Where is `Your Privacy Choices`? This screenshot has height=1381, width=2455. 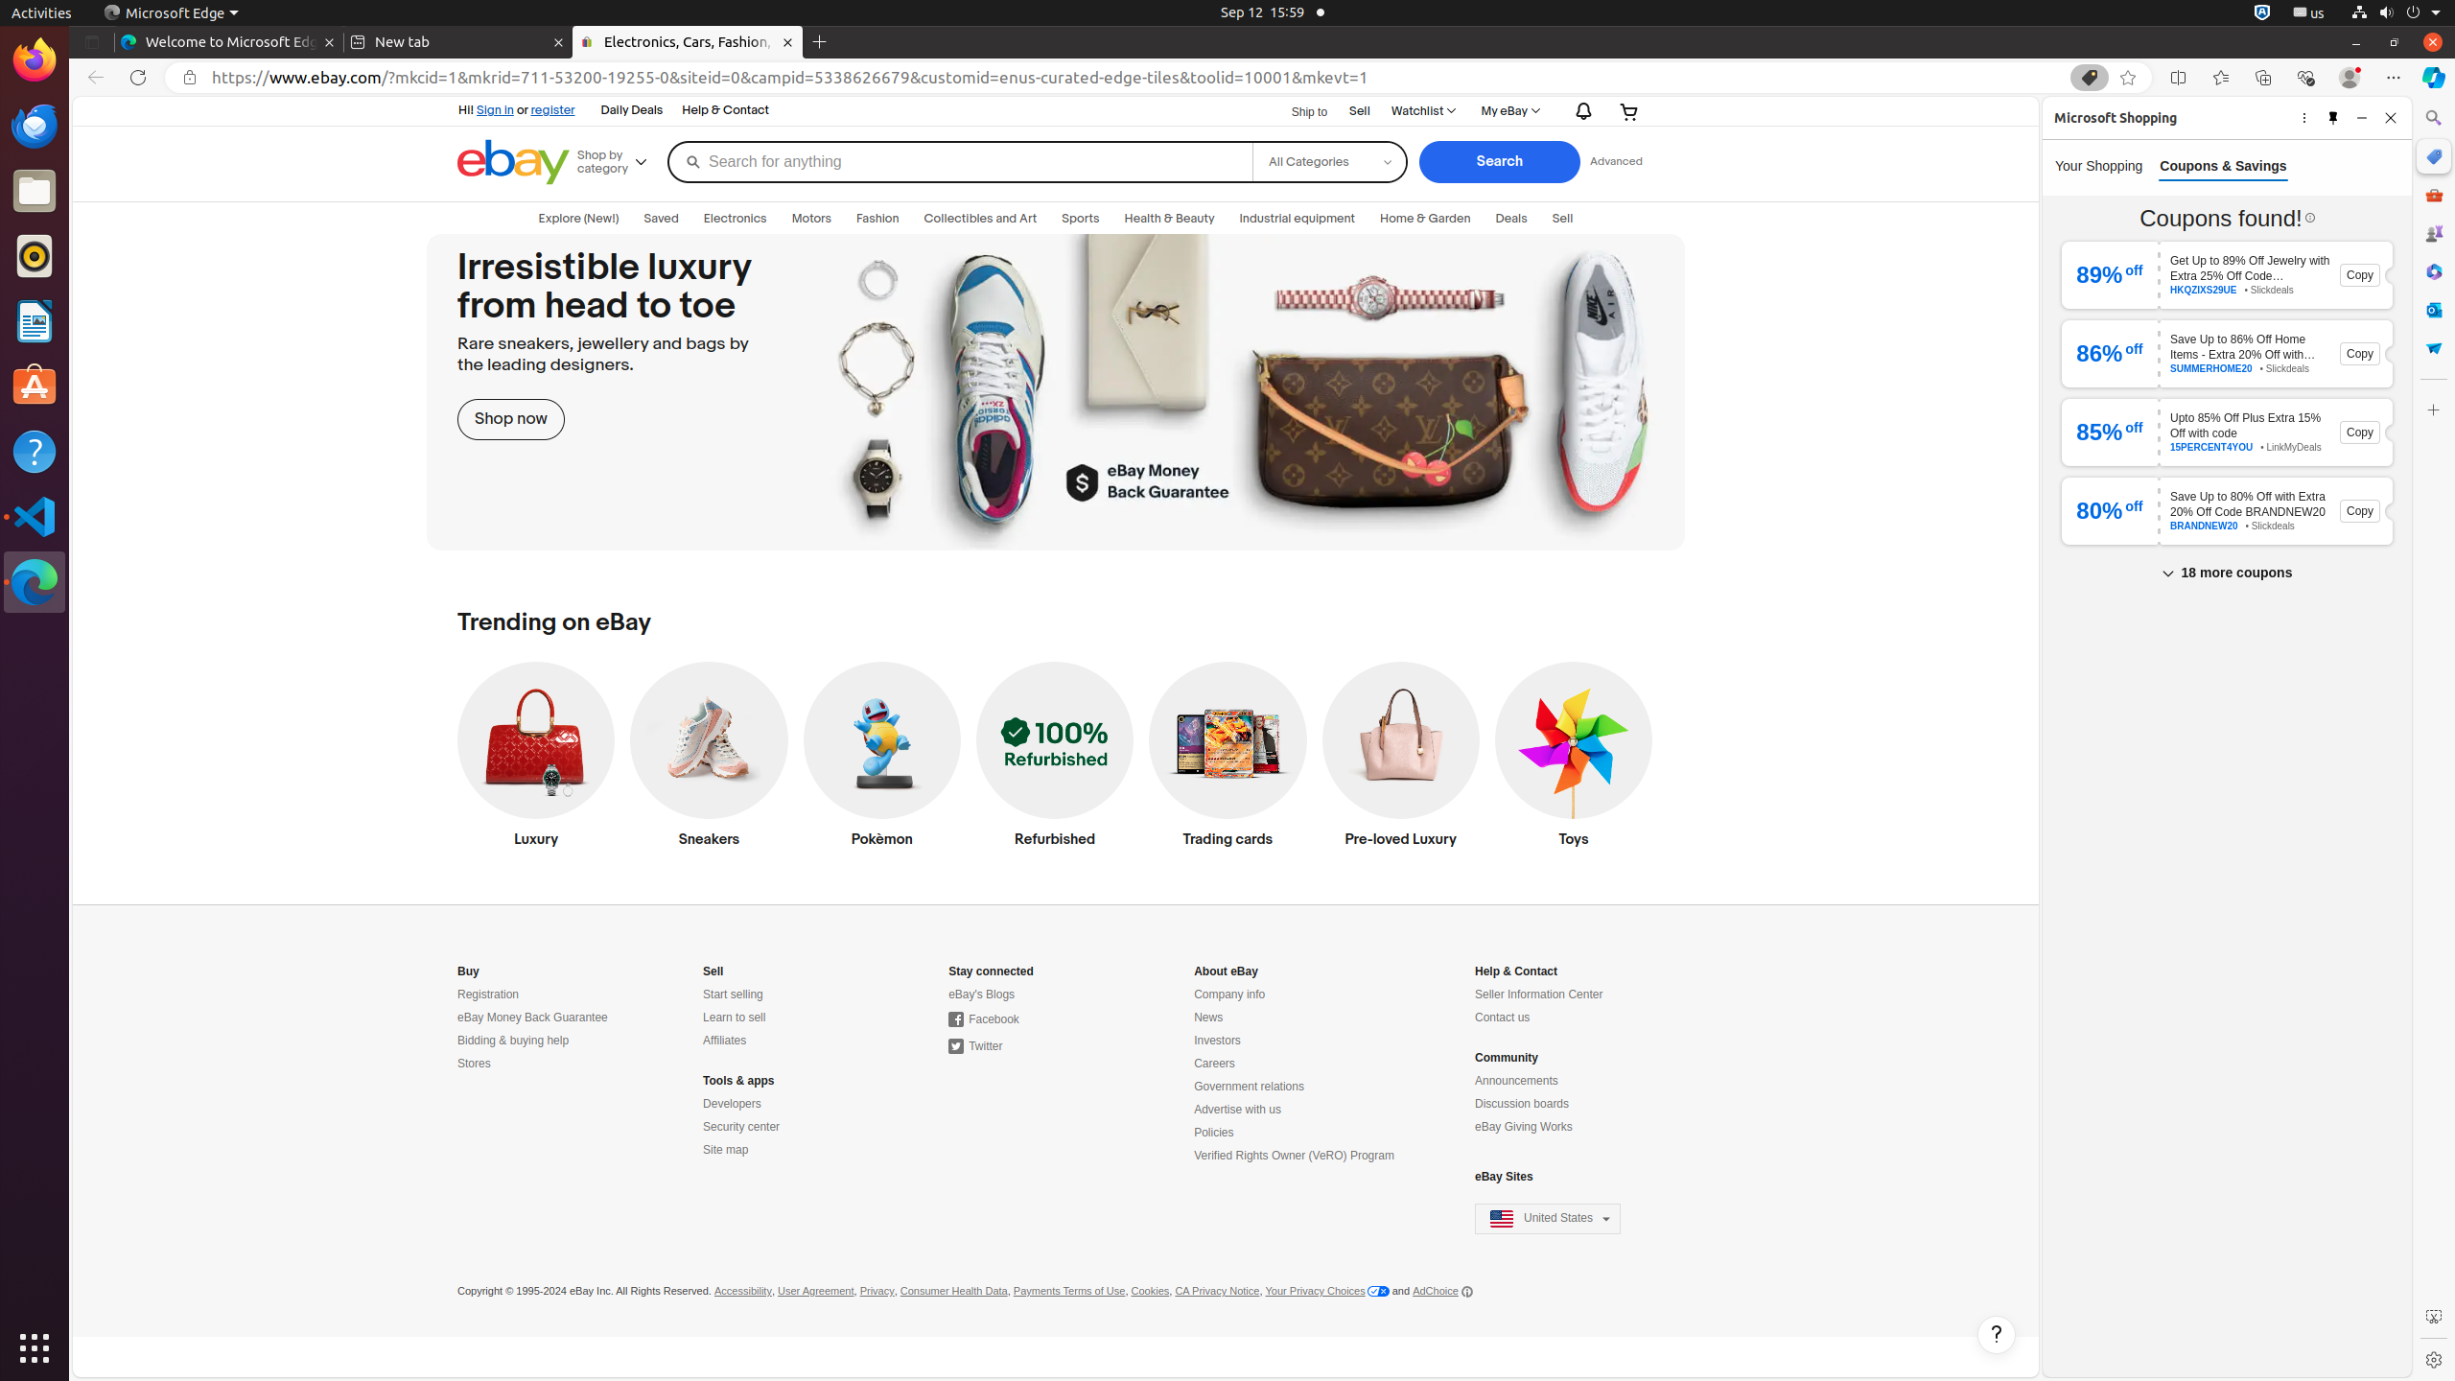
Your Privacy Choices is located at coordinates (1327, 1292).